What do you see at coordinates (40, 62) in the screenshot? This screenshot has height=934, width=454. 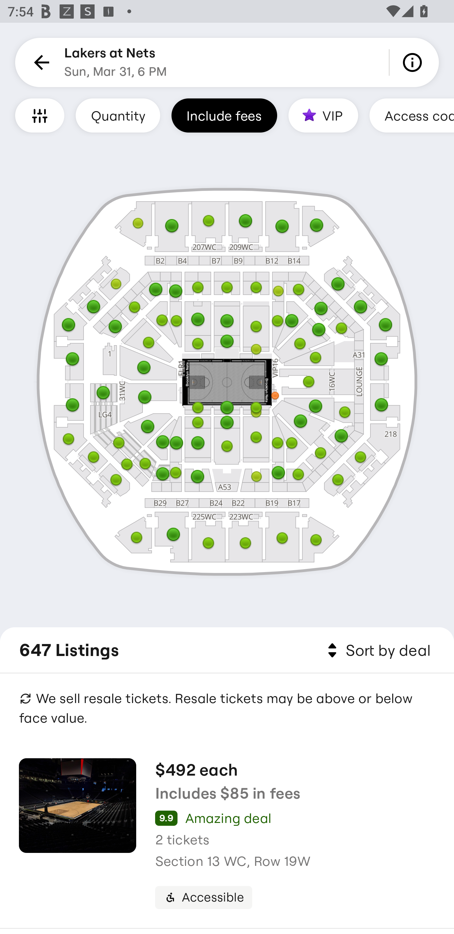 I see `Back` at bounding box center [40, 62].